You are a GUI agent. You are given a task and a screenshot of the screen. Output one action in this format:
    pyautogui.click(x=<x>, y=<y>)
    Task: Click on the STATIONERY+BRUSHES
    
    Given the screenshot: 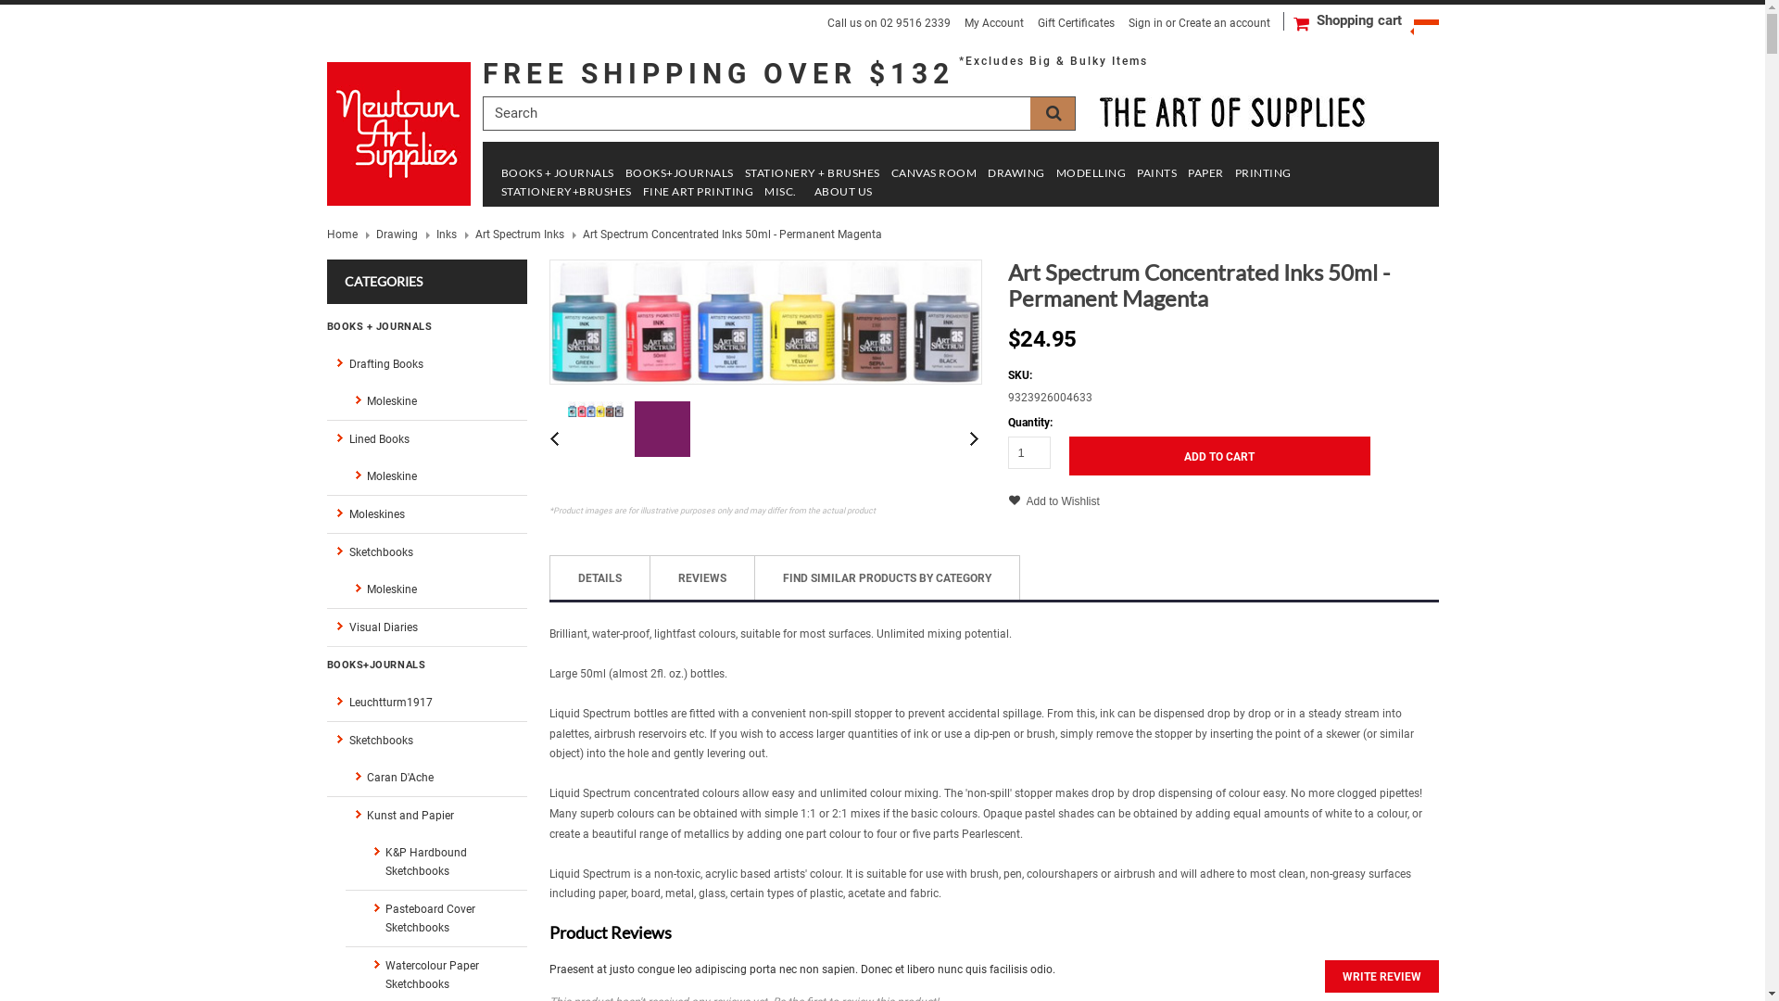 What is the action you would take?
    pyautogui.click(x=565, y=193)
    